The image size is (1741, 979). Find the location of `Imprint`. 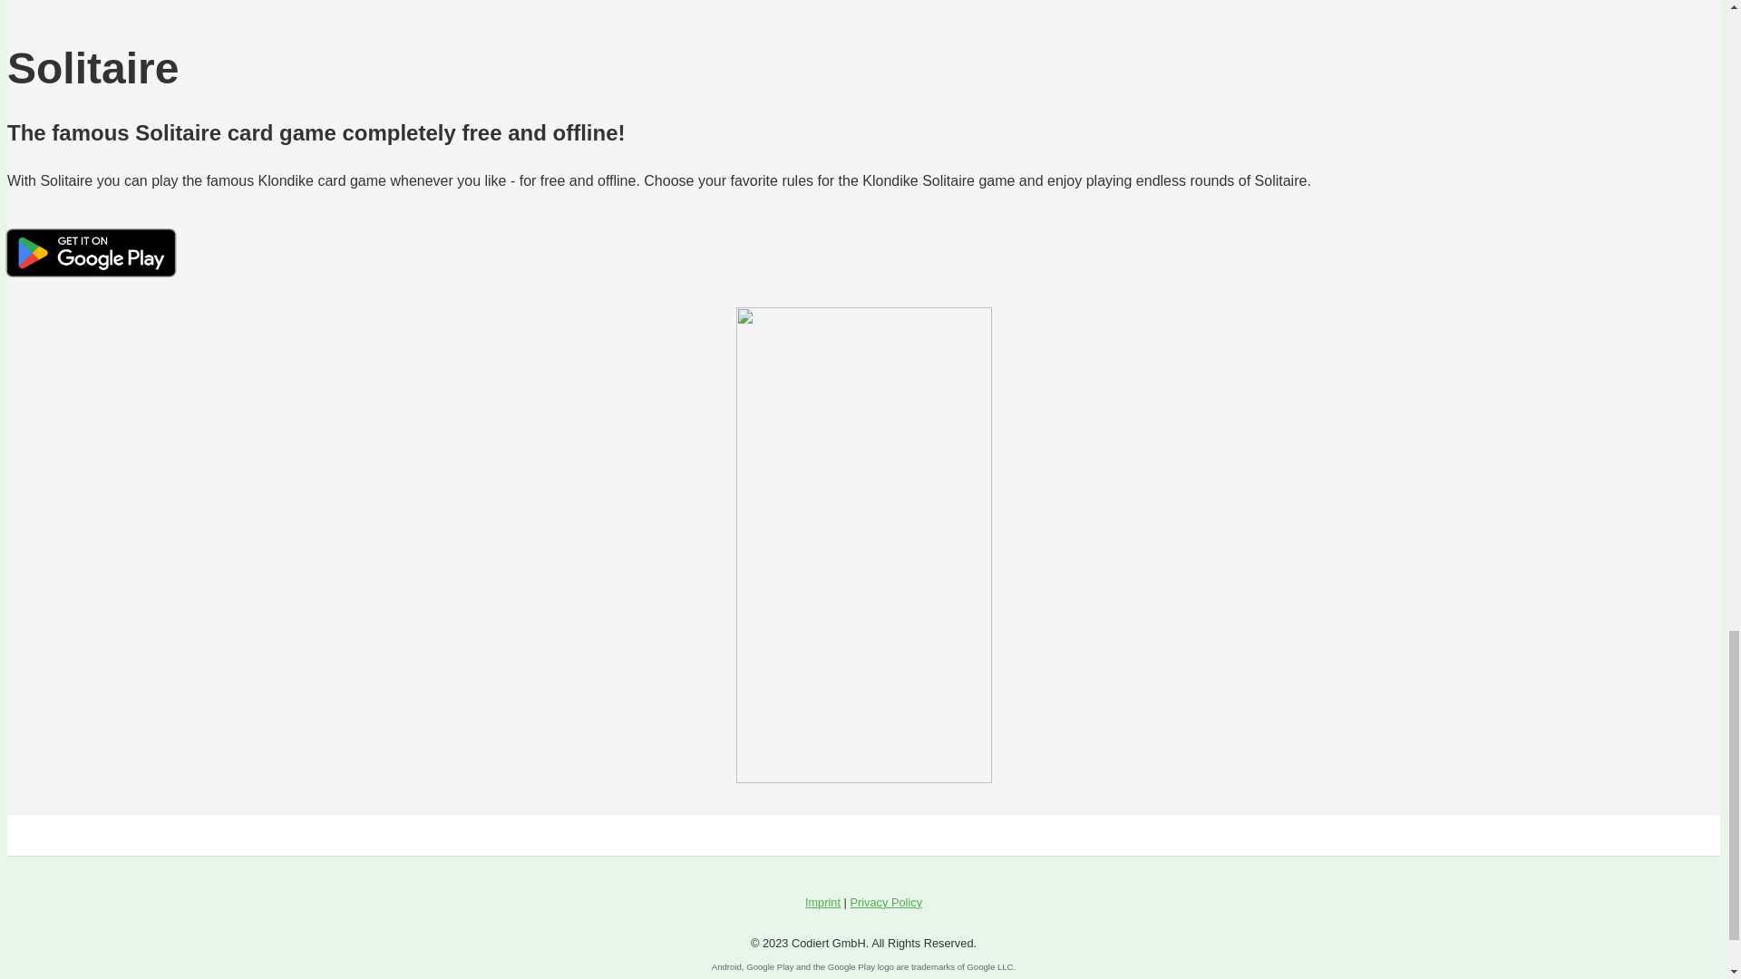

Imprint is located at coordinates (822, 903).